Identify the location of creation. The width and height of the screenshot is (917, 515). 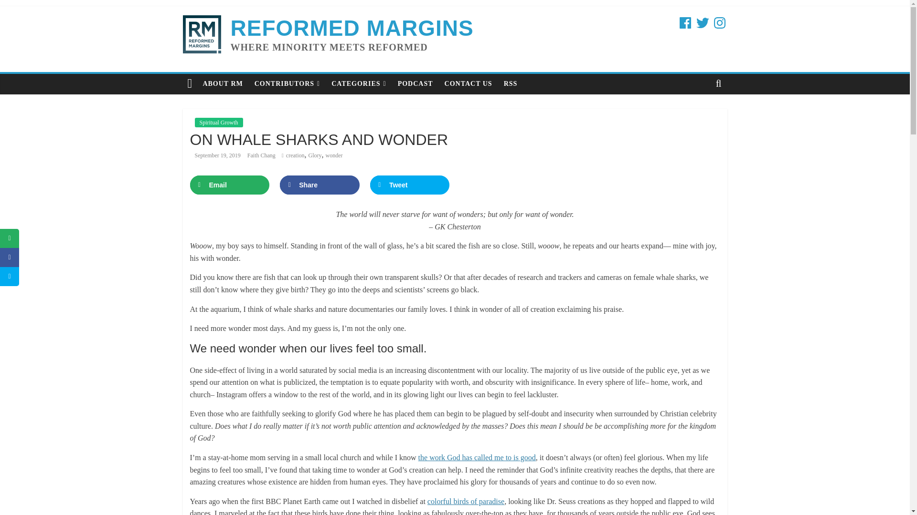
(295, 155).